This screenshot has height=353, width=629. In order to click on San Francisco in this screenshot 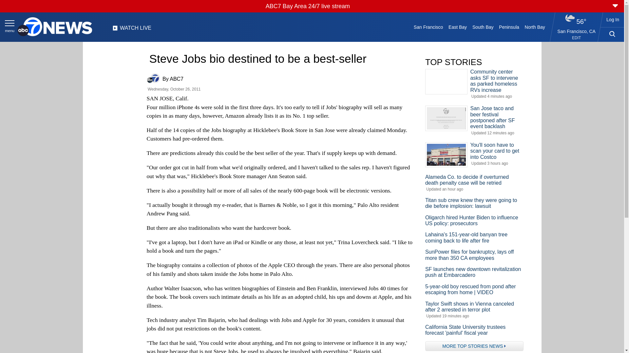, I will do `click(428, 27)`.